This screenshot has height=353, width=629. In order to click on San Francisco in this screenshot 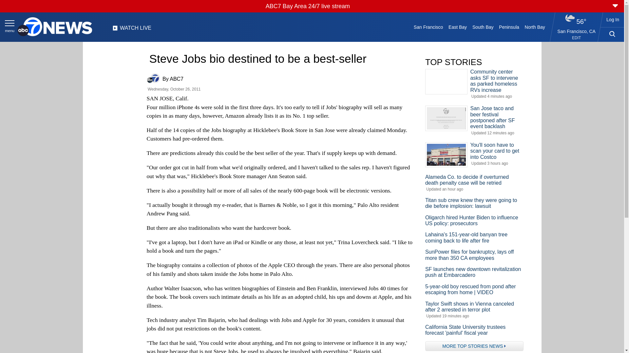, I will do `click(428, 27)`.